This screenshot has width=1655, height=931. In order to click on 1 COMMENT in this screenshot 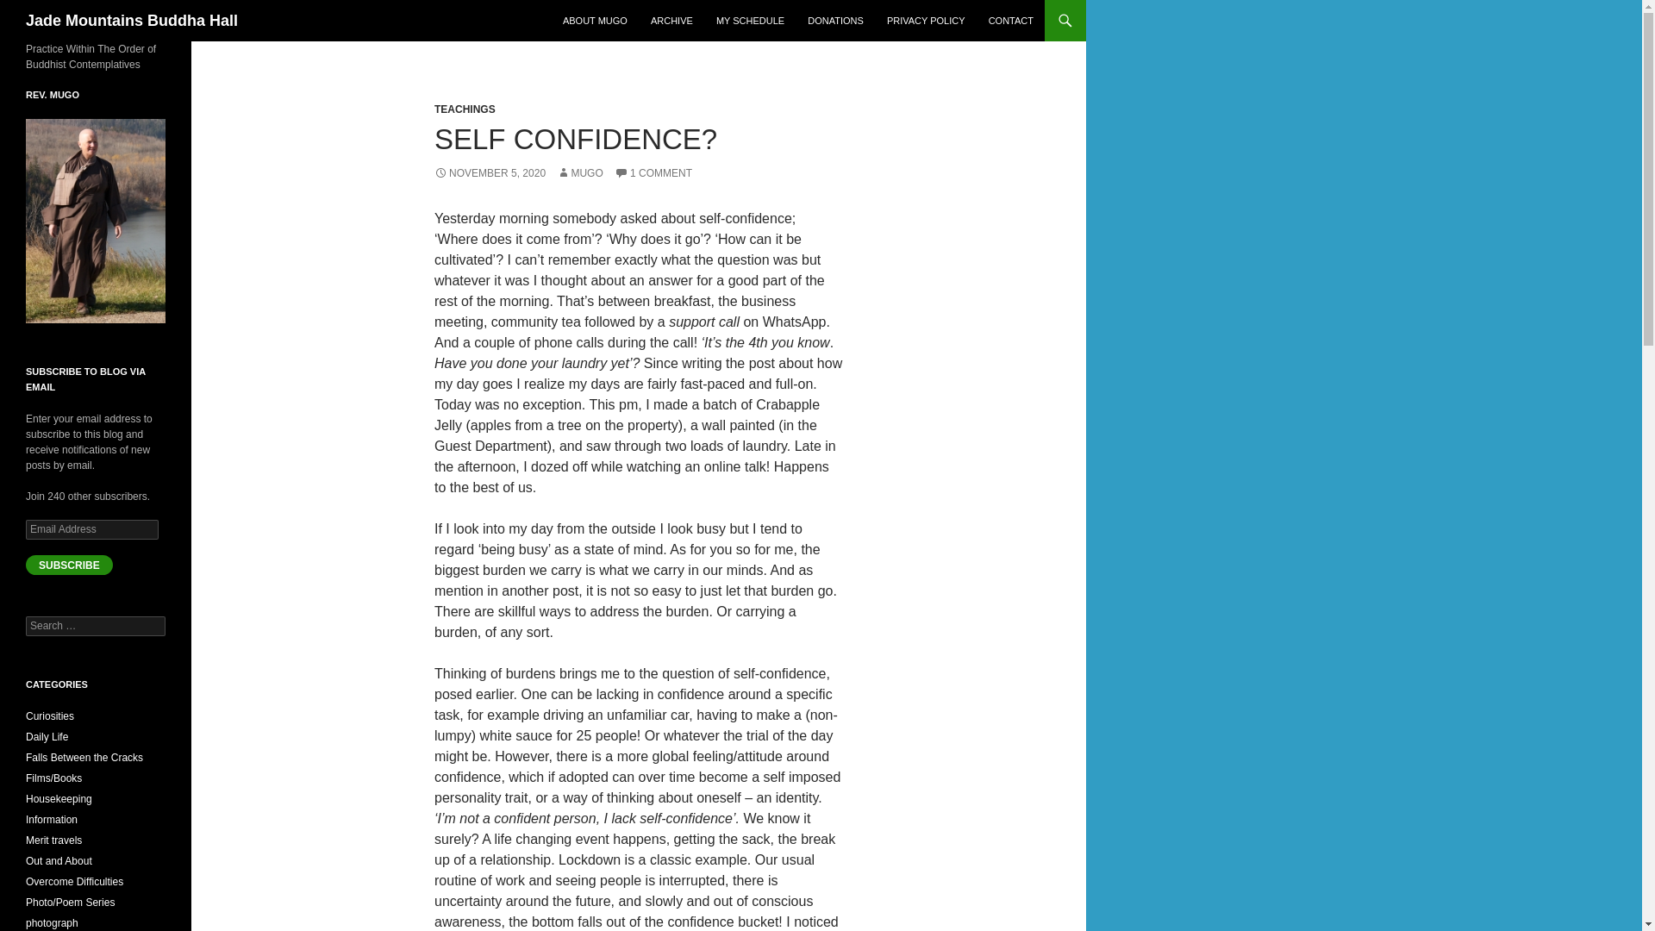, I will do `click(653, 173)`.